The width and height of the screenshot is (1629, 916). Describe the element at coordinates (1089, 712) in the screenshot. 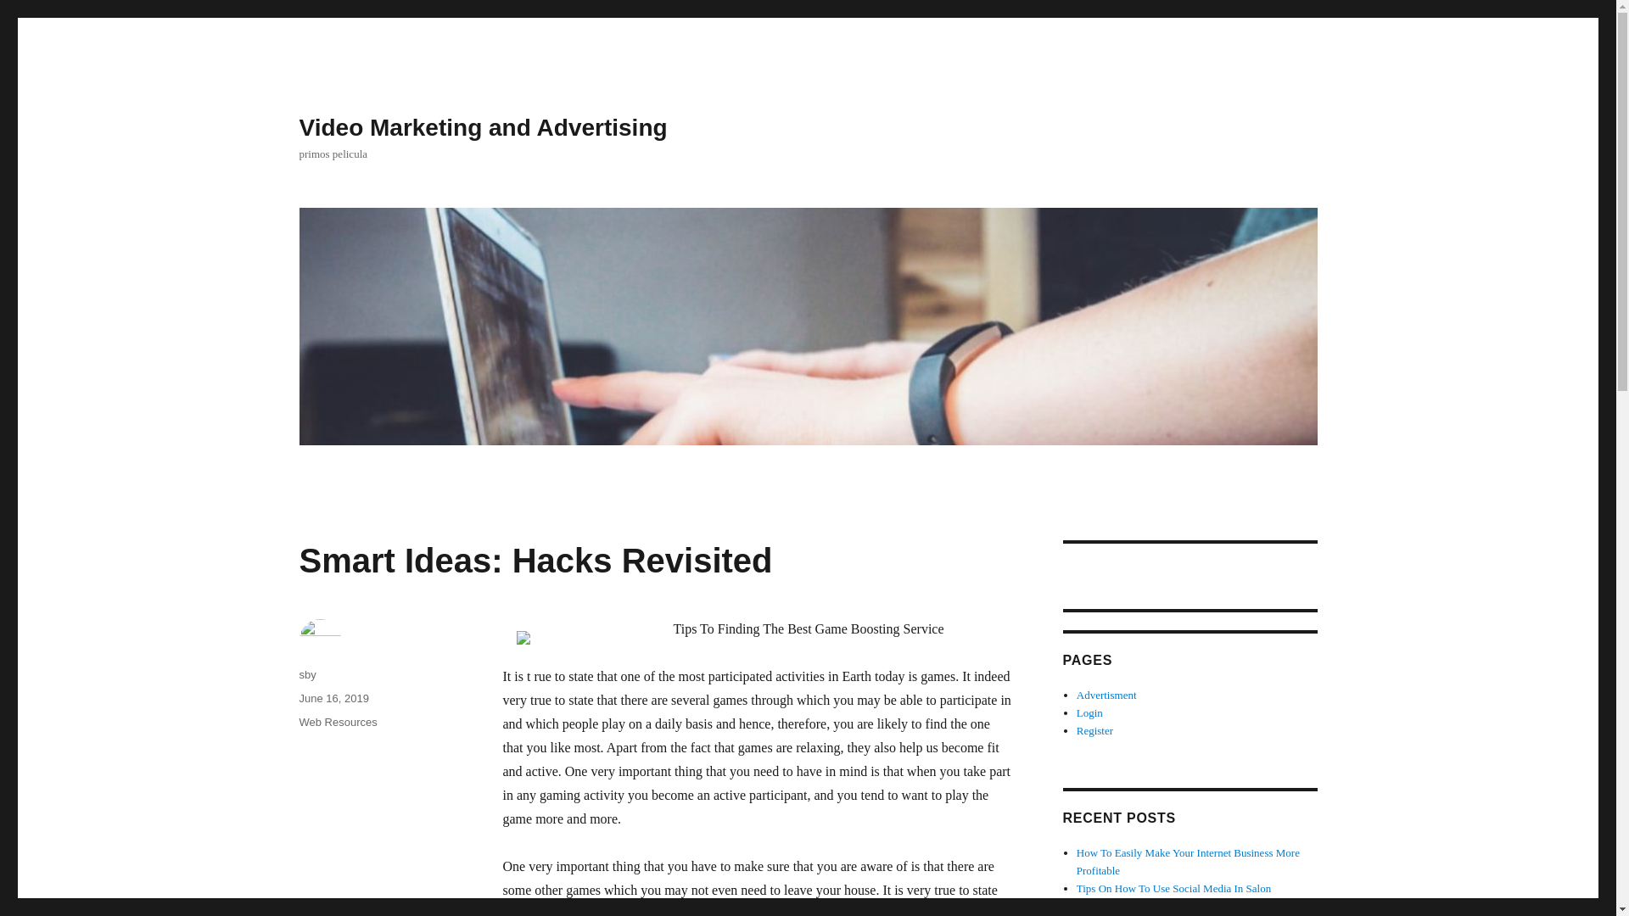

I see `Login` at that location.